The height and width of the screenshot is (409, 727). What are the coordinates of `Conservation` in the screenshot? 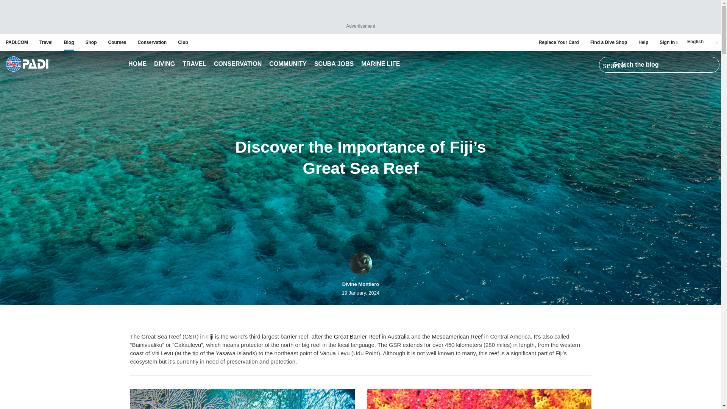 It's located at (238, 64).